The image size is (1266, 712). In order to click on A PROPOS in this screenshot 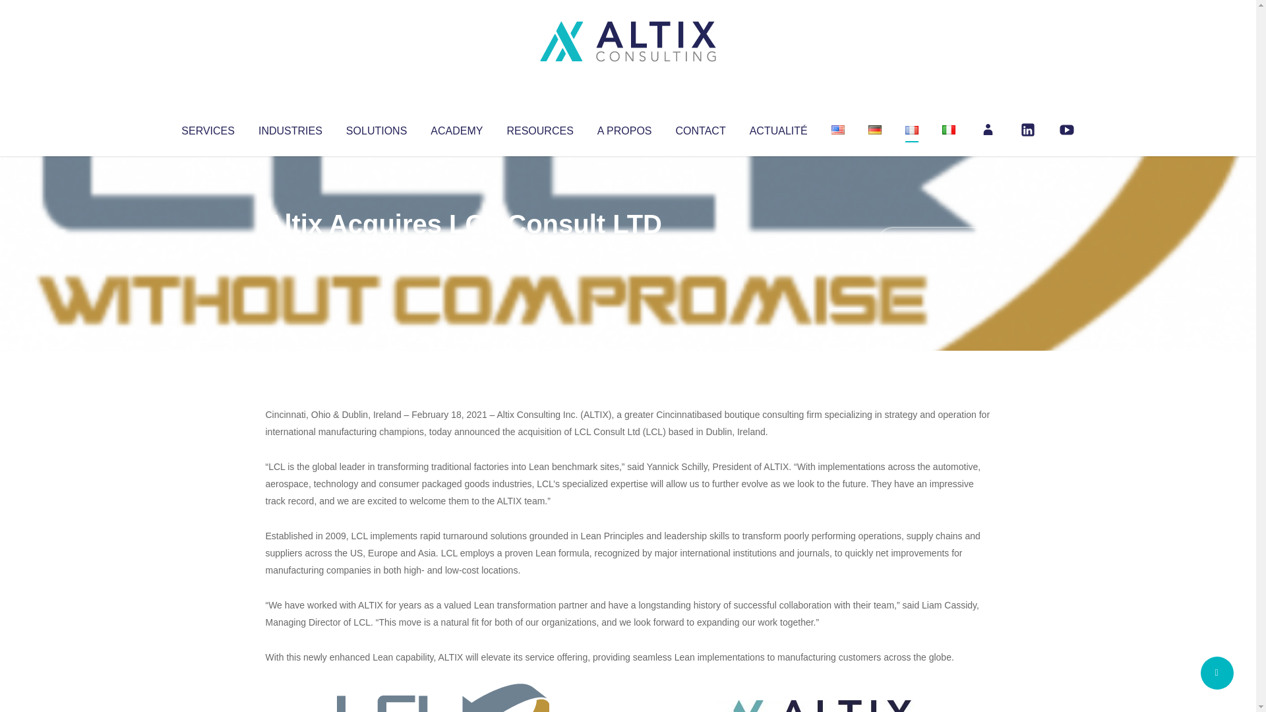, I will do `click(624, 128)`.